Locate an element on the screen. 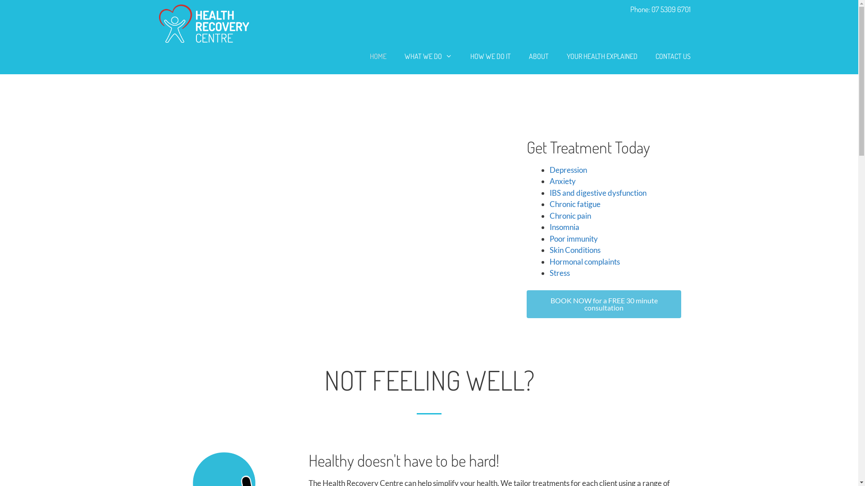  Chronic fatigue is located at coordinates (575, 204).